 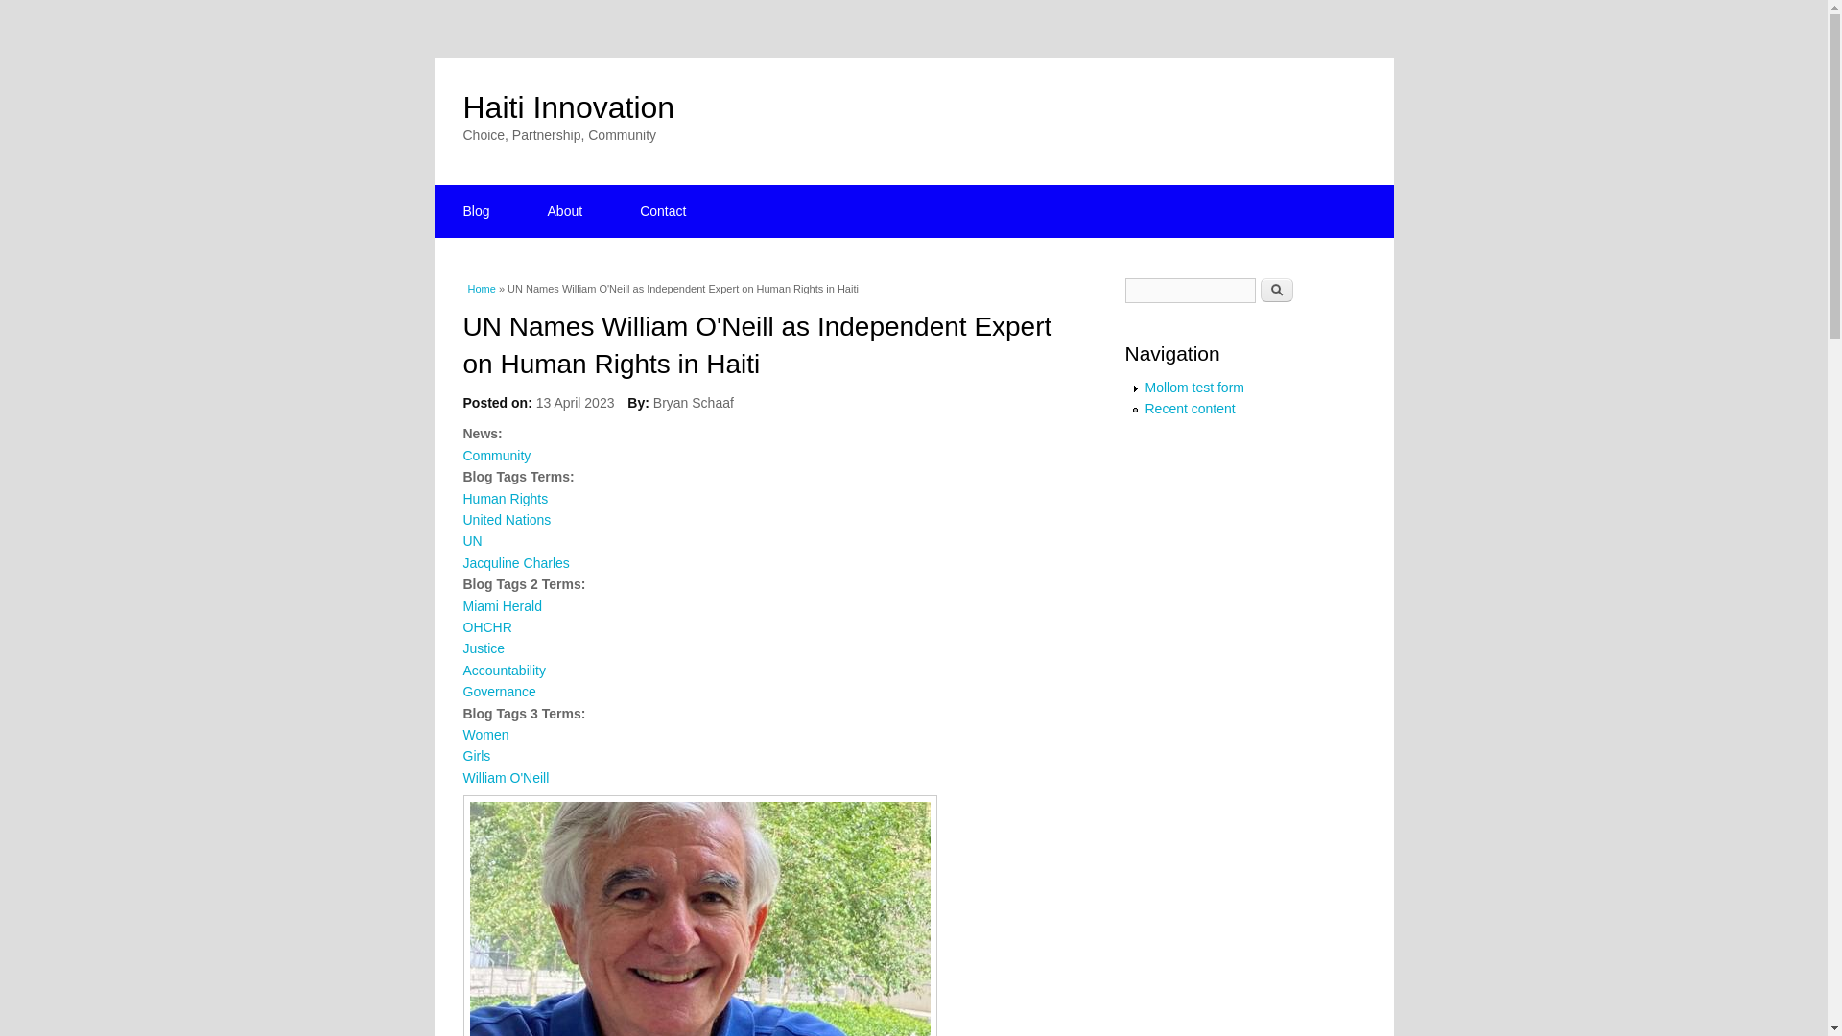 I want to click on Community, so click(x=495, y=455).